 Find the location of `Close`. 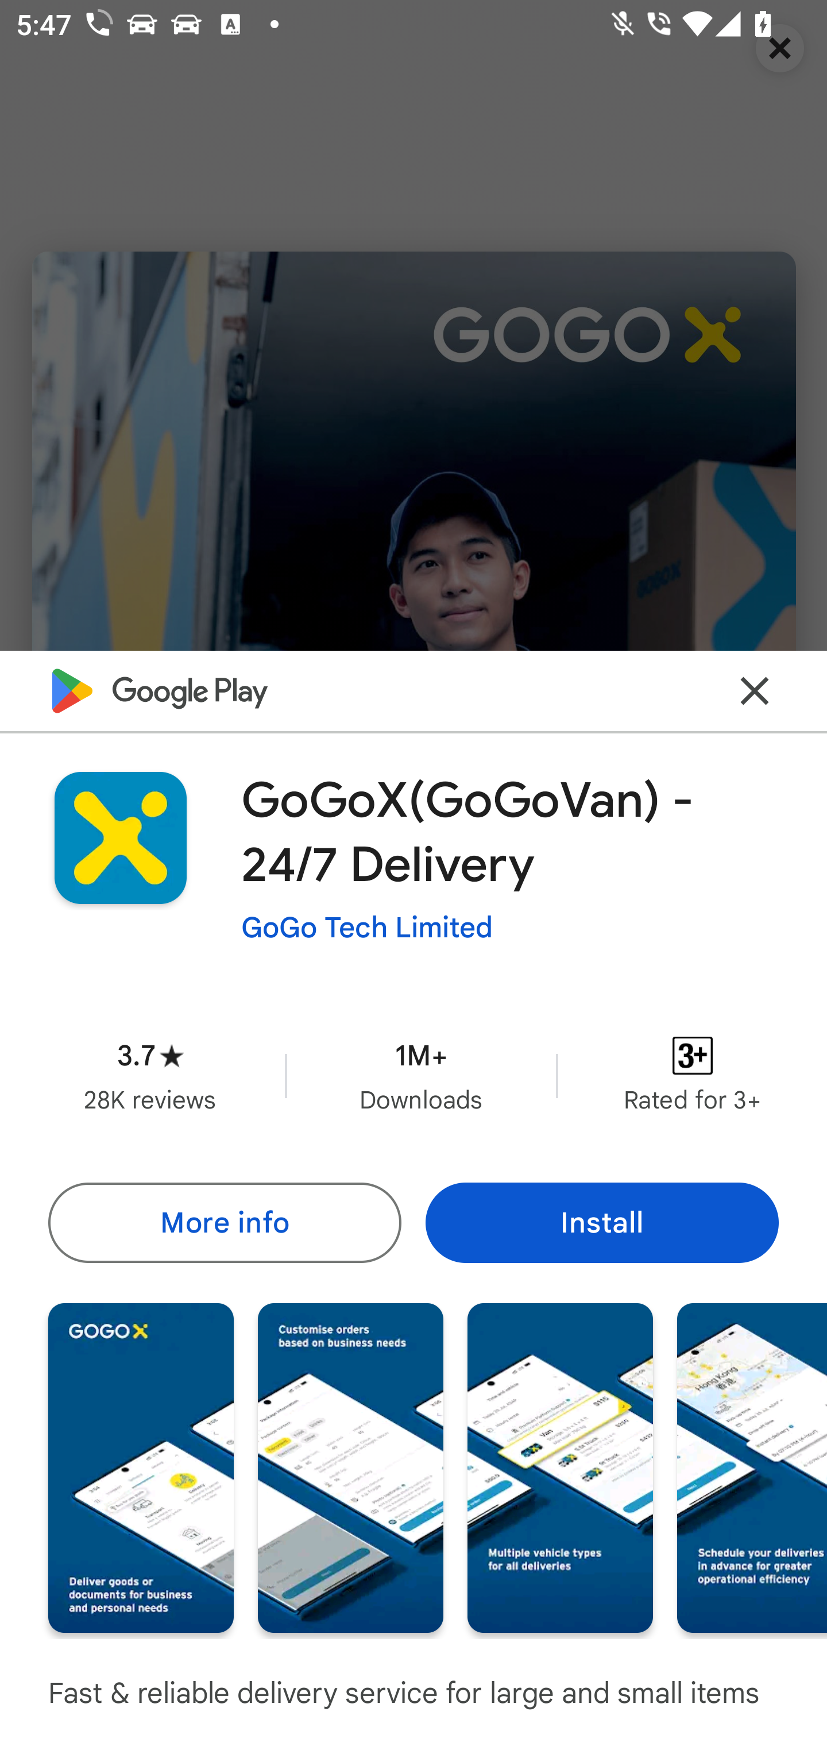

Close is located at coordinates (755, 691).